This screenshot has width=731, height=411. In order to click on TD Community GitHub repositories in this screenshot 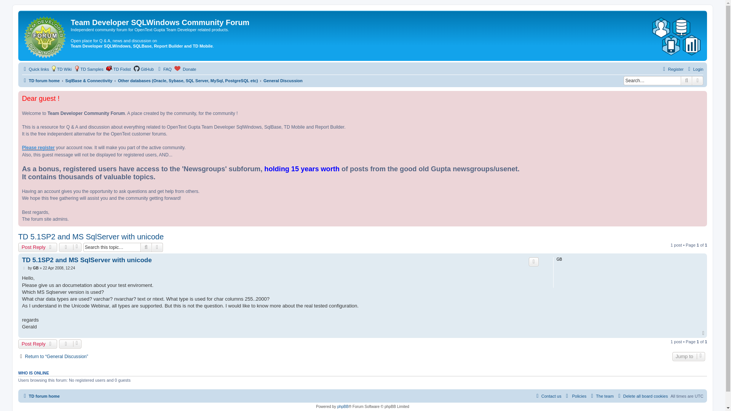, I will do `click(144, 69)`.